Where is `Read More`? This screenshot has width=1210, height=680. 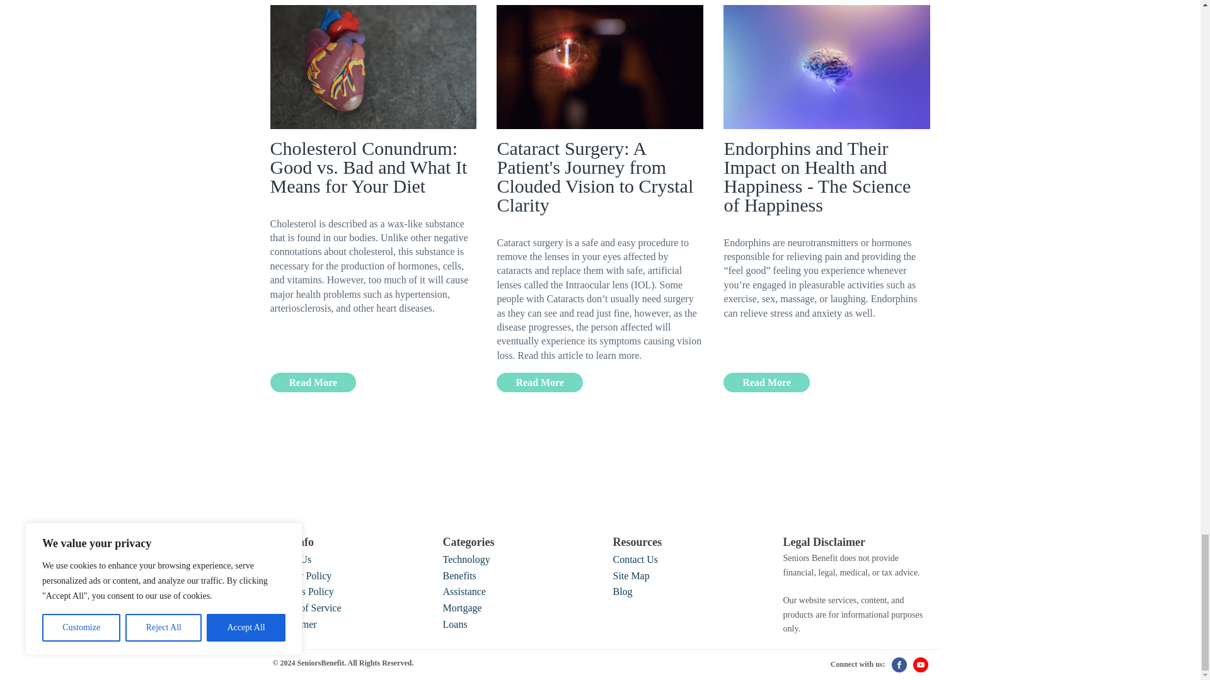
Read More is located at coordinates (539, 382).